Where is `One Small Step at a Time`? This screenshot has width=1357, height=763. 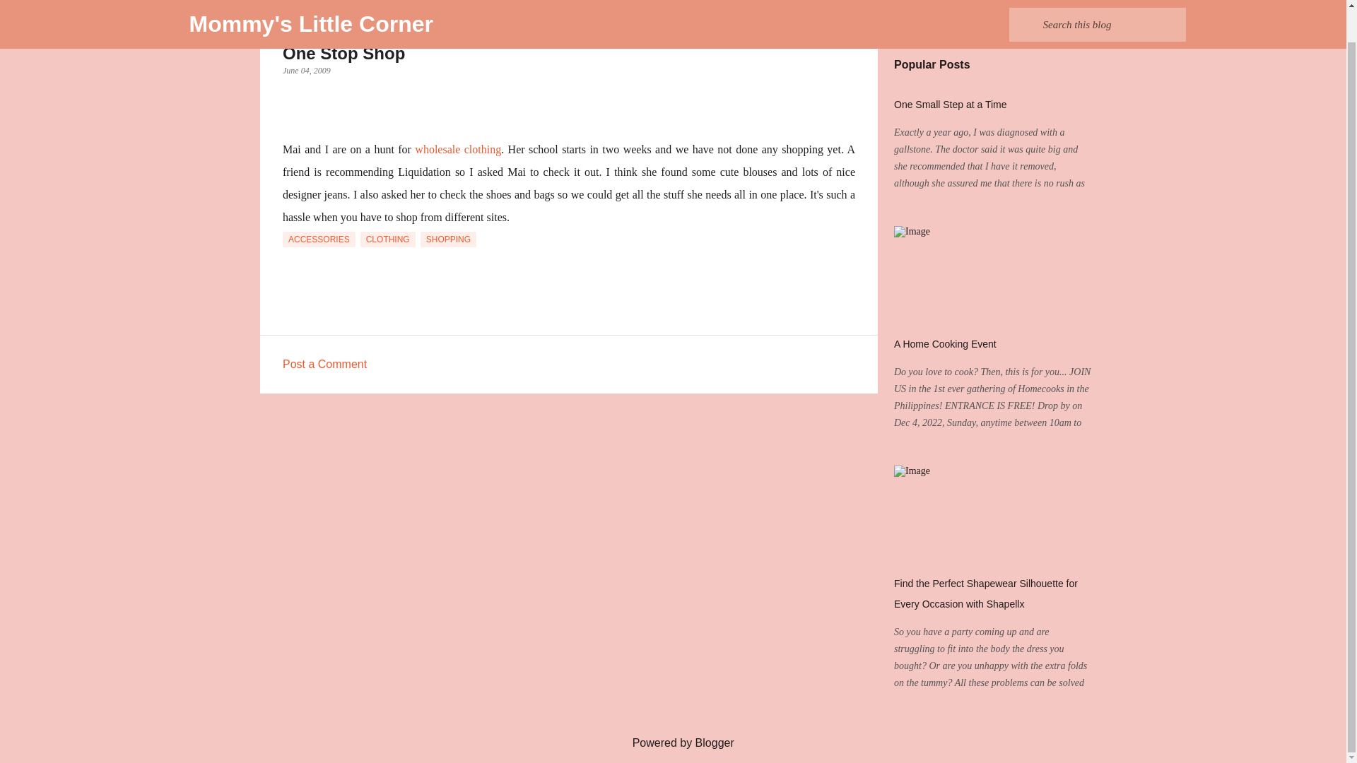 One Small Step at a Time is located at coordinates (950, 105).